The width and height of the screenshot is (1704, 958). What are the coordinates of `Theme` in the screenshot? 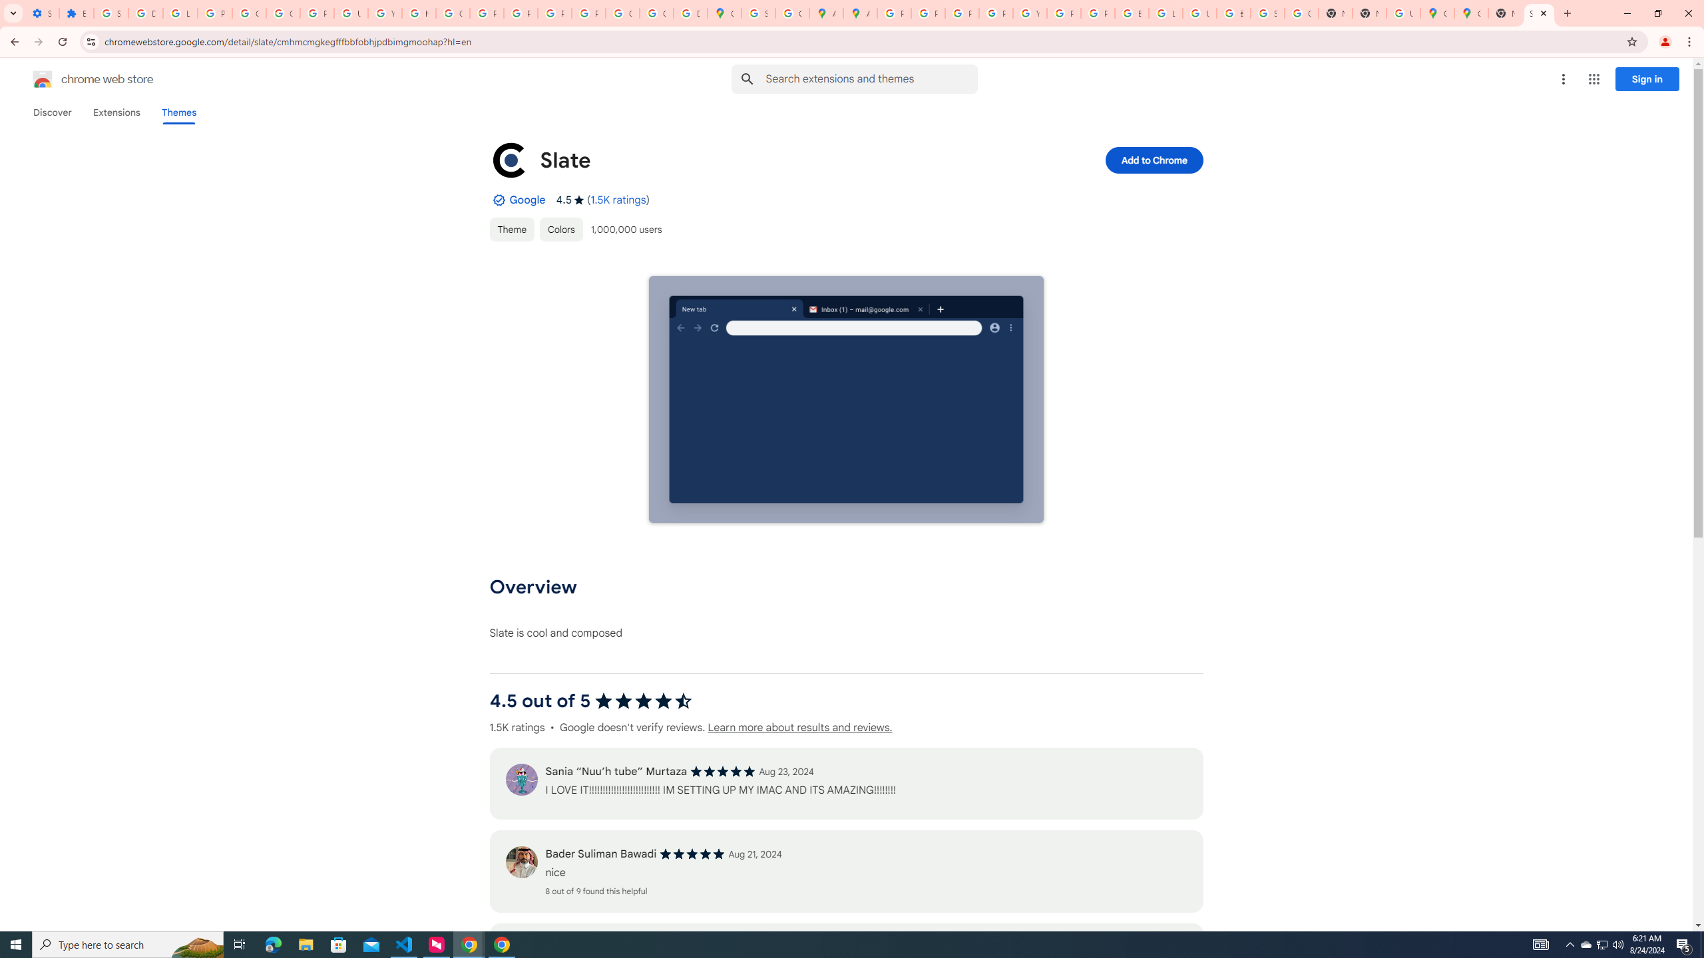 It's located at (511, 229).